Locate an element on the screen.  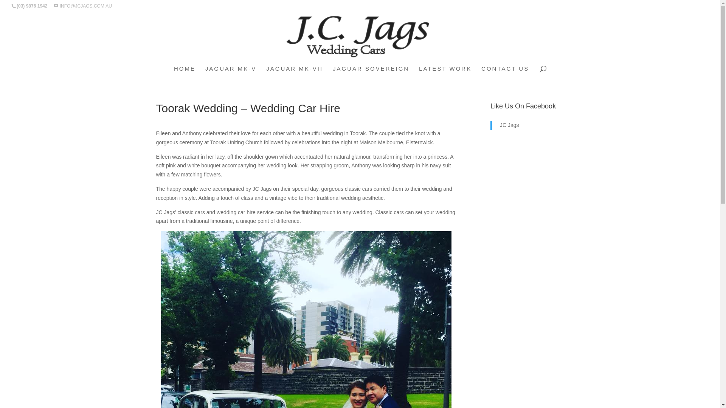
JAGUAR SOVEREIGN is located at coordinates (371, 73).